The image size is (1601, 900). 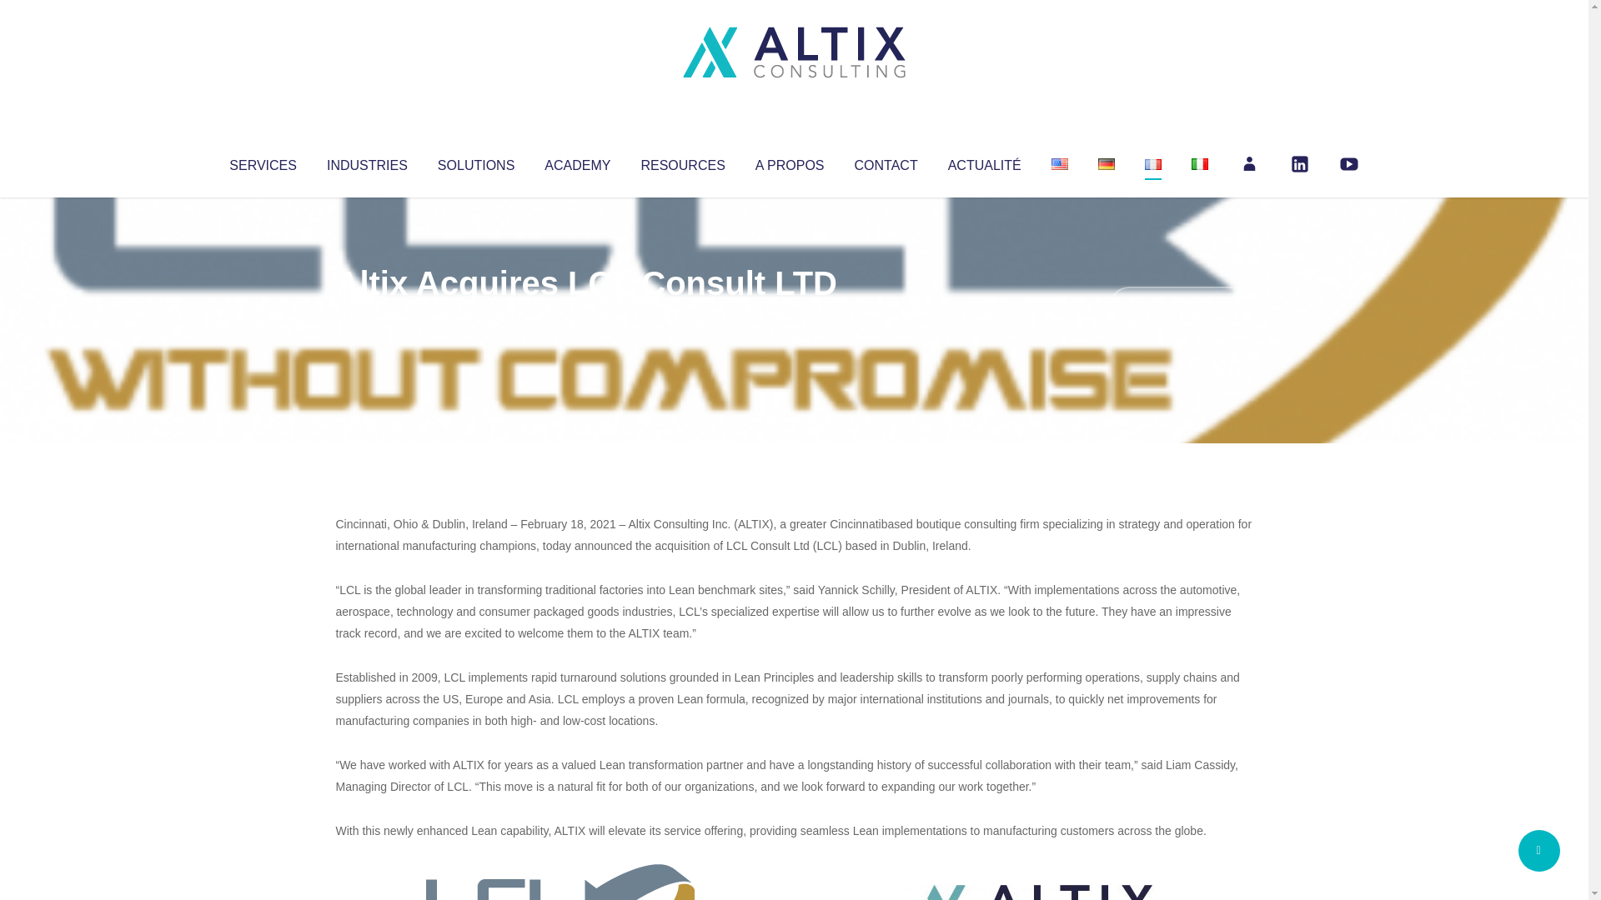 I want to click on Uncategorized, so click(x=583, y=317).